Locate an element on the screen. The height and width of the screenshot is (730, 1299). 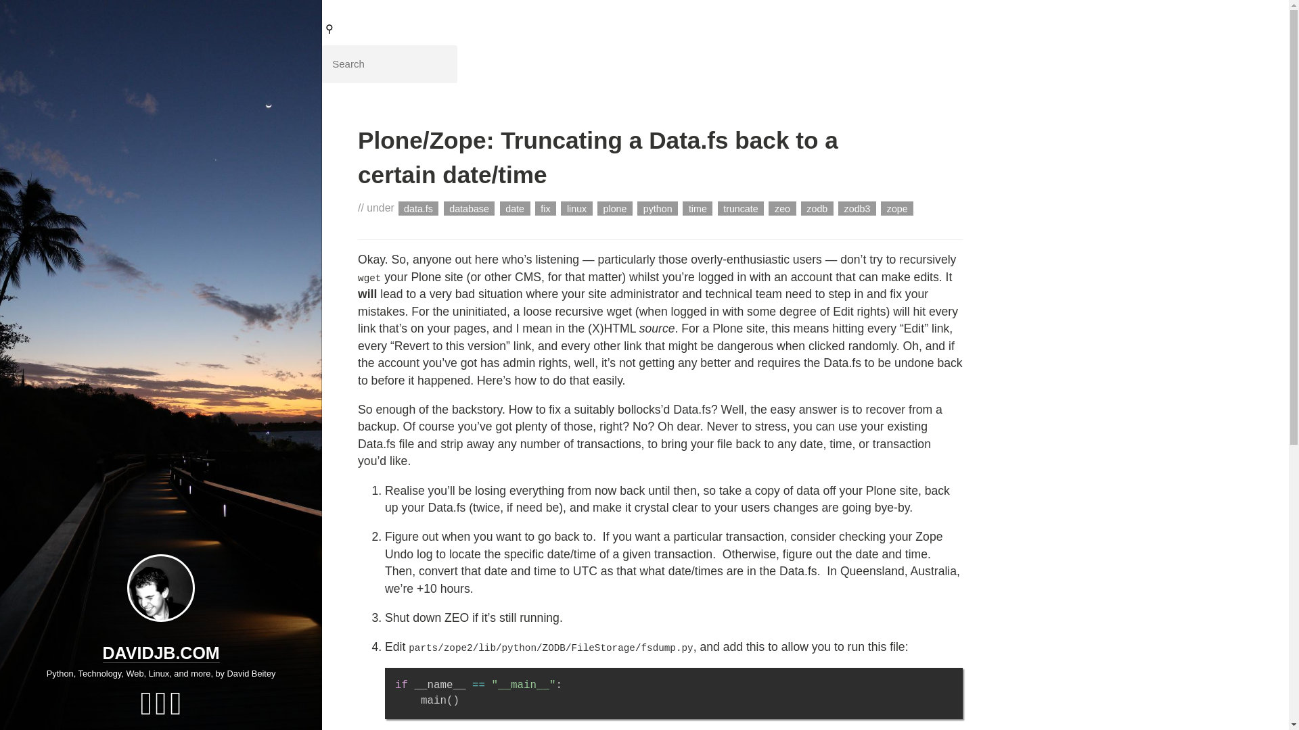
At least 3 characters is located at coordinates (390, 64).